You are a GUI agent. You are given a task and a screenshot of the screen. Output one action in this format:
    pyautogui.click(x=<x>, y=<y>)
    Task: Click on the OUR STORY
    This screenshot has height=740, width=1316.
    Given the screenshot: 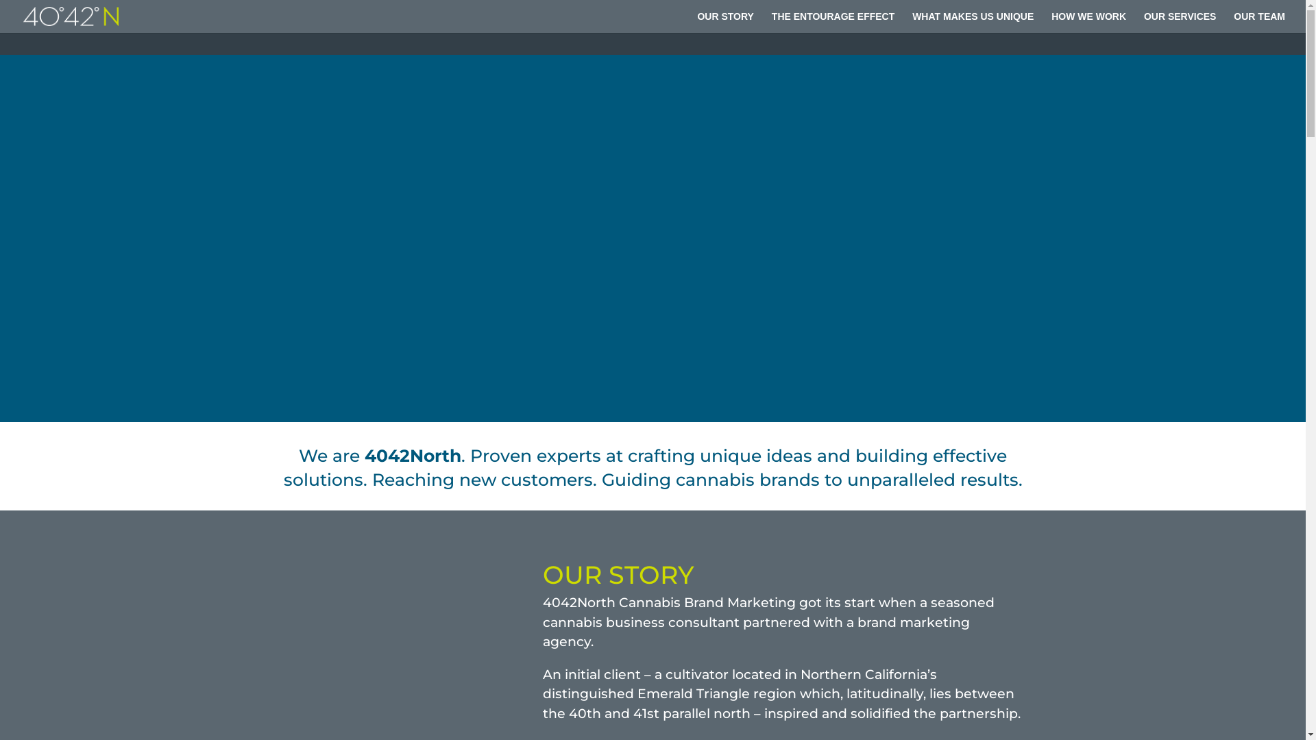 What is the action you would take?
    pyautogui.click(x=725, y=22)
    